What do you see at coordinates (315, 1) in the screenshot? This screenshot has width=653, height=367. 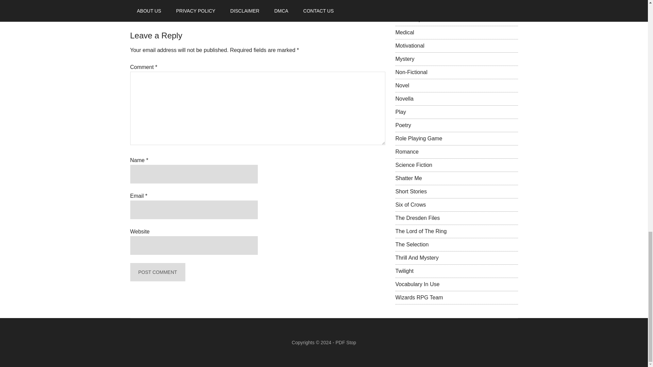 I see `the fever code pdf` at bounding box center [315, 1].